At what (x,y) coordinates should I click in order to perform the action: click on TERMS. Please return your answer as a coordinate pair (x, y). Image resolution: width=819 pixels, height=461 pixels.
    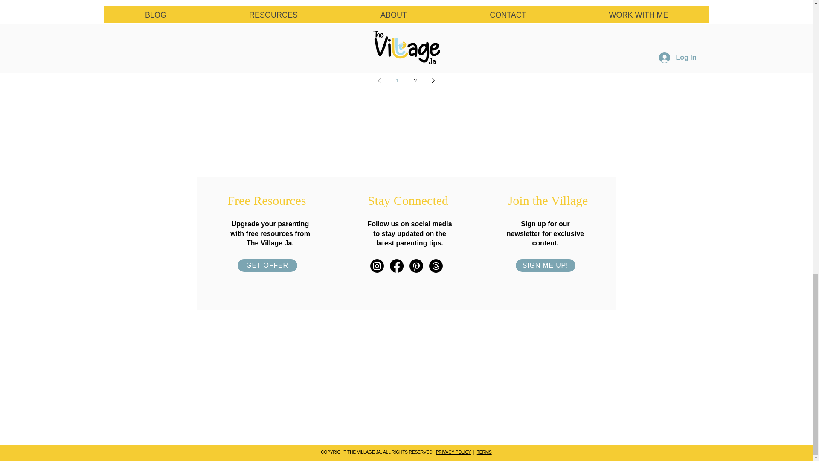
    Looking at the image, I should click on (484, 452).